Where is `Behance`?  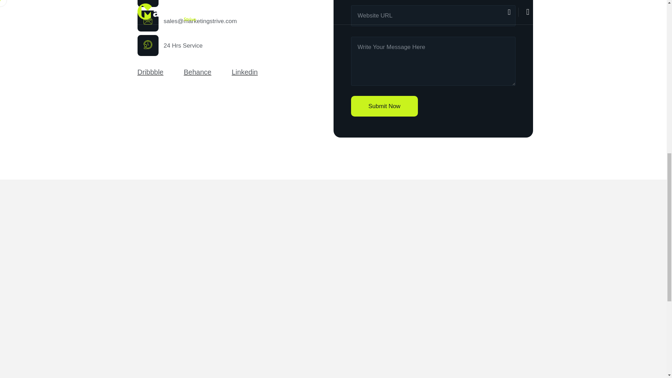
Behance is located at coordinates (197, 72).